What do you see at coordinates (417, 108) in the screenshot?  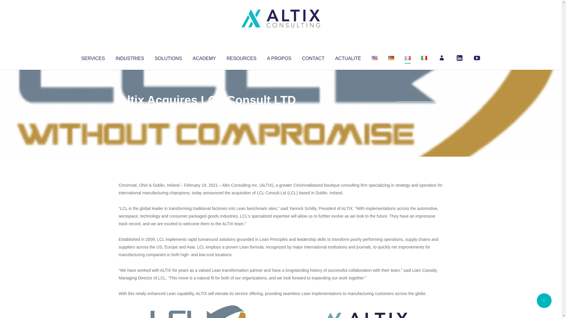 I see `No Comments` at bounding box center [417, 108].